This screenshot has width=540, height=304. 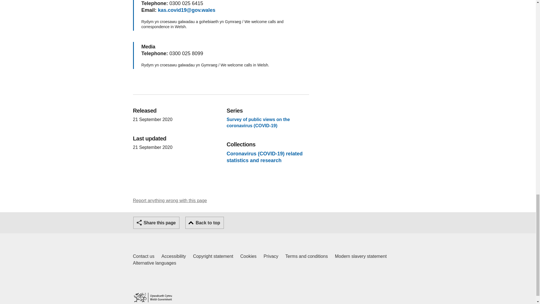 What do you see at coordinates (170, 200) in the screenshot?
I see `Cookies` at bounding box center [170, 200].